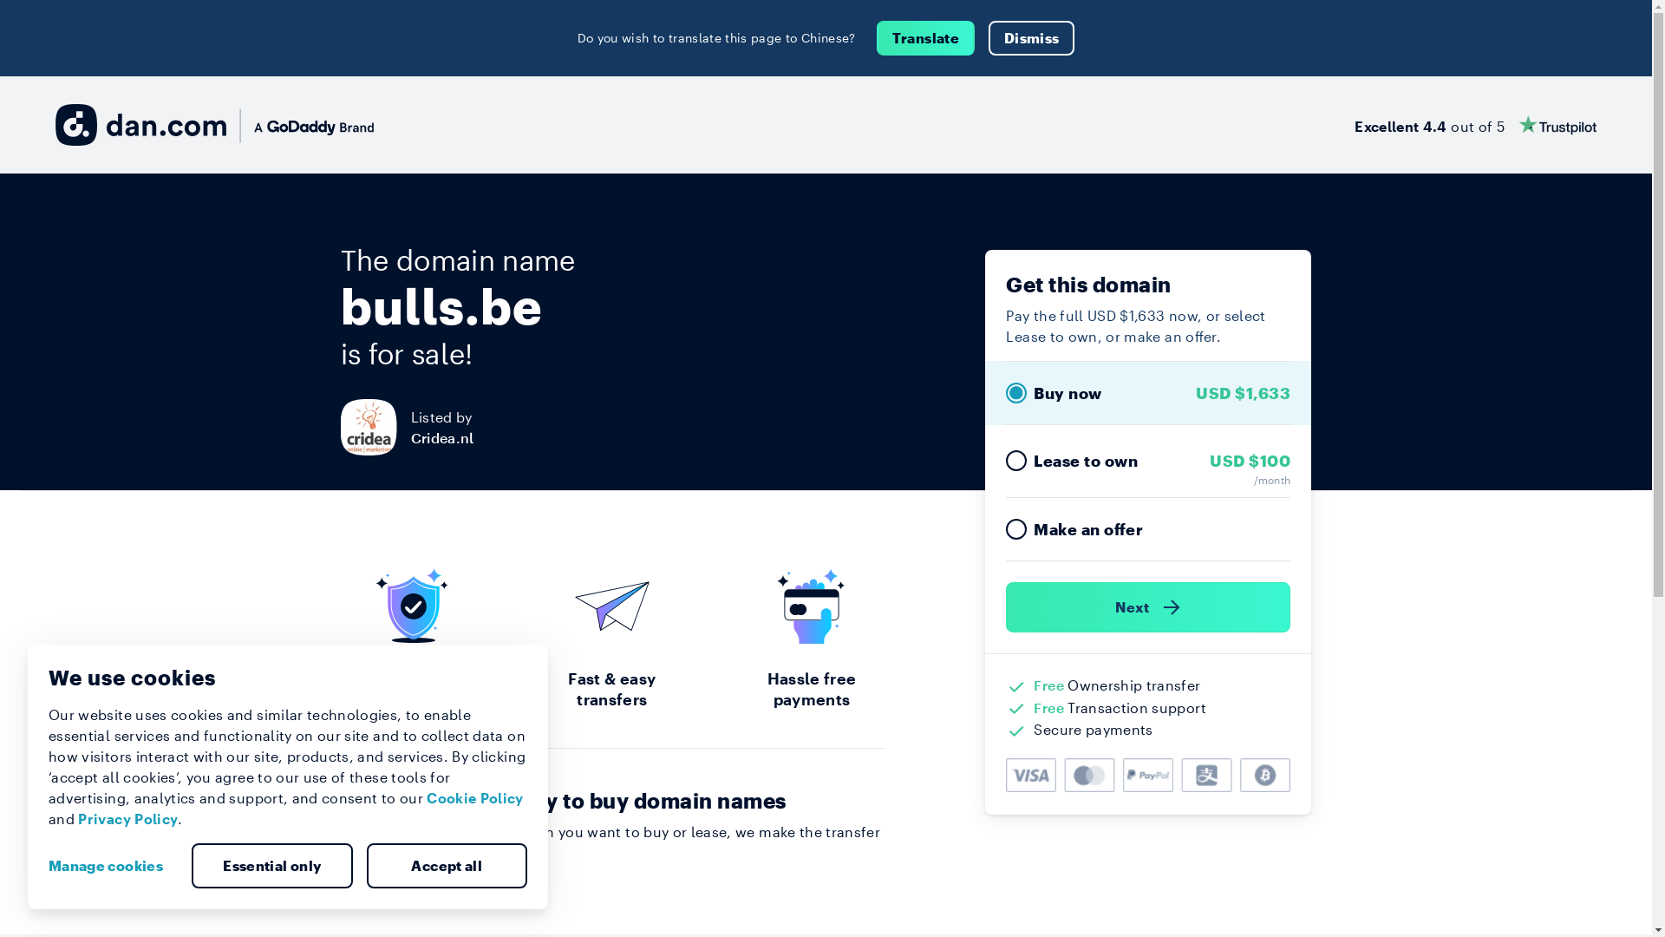 This screenshot has width=1665, height=937. I want to click on Privacy Policy, so click(128, 819).